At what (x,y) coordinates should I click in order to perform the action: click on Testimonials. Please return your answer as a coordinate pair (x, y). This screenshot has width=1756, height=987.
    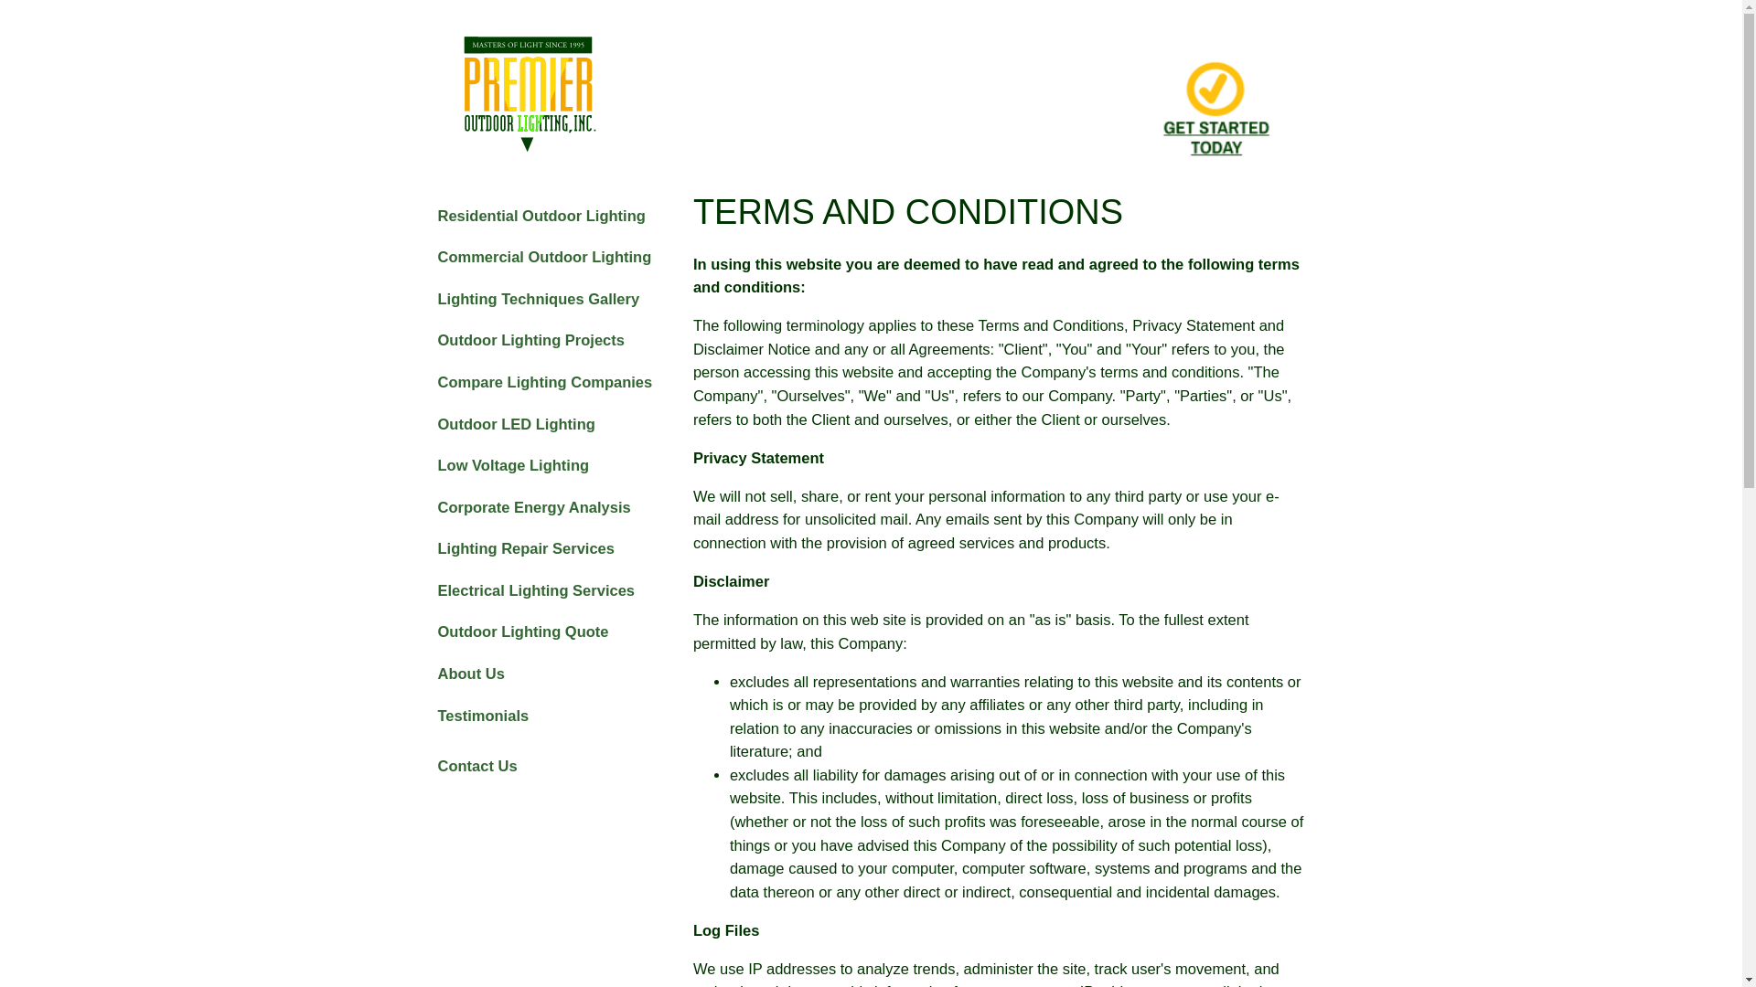
    Looking at the image, I should click on (483, 715).